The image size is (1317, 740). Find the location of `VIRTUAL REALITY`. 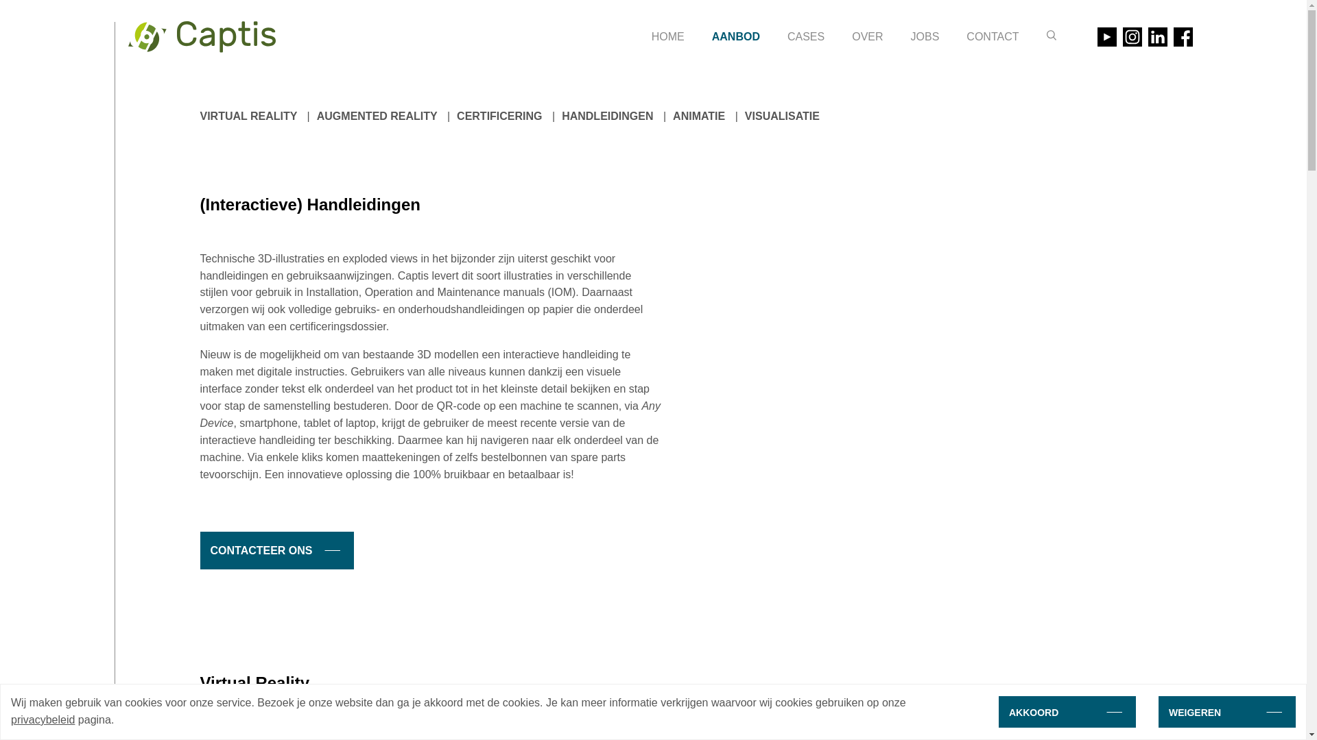

VIRTUAL REALITY is located at coordinates (249, 116).